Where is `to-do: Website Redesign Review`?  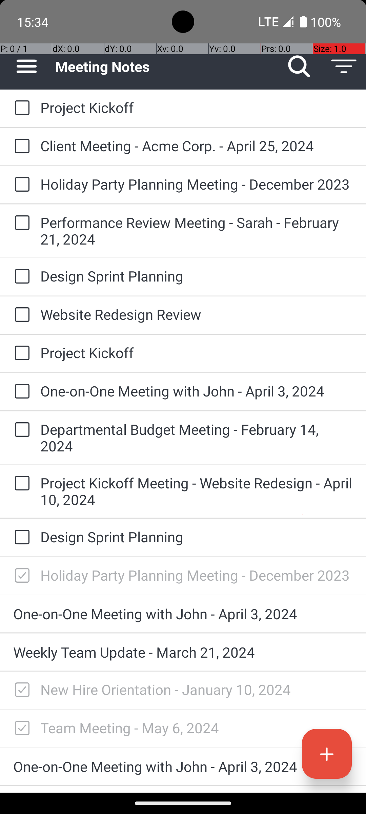 to-do: Website Redesign Review is located at coordinates (20, 315).